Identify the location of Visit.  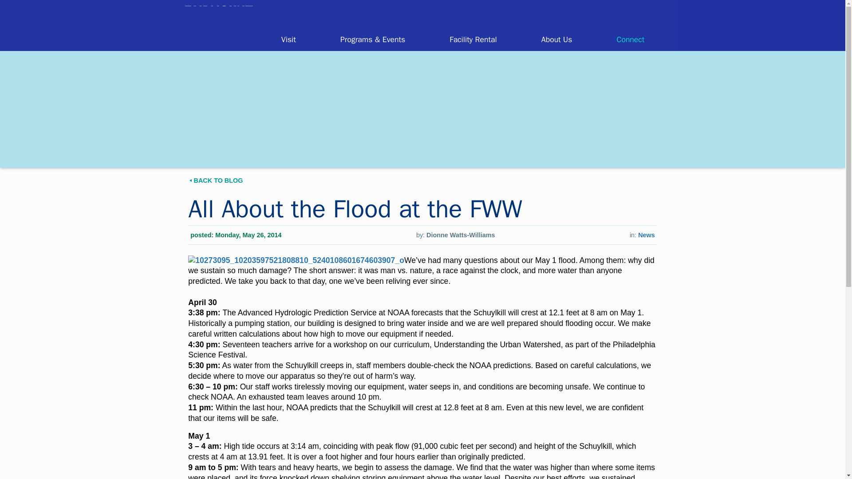
(288, 39).